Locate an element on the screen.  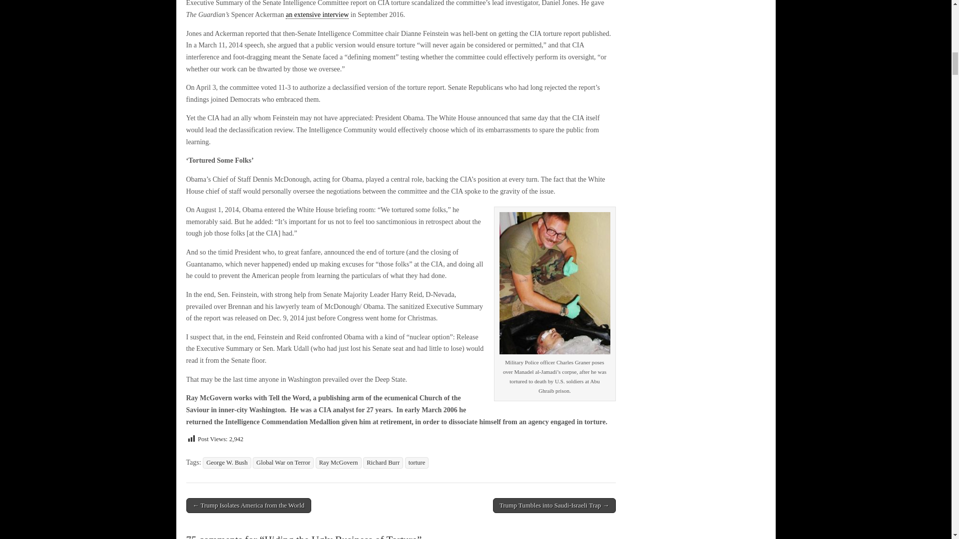
an extensive interview is located at coordinates (317, 14).